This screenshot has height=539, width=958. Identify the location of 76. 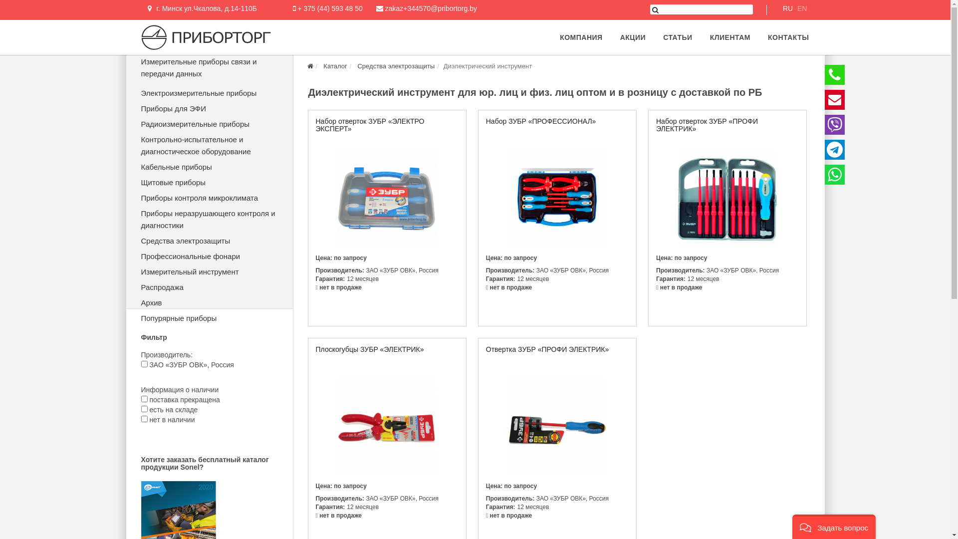
(144, 419).